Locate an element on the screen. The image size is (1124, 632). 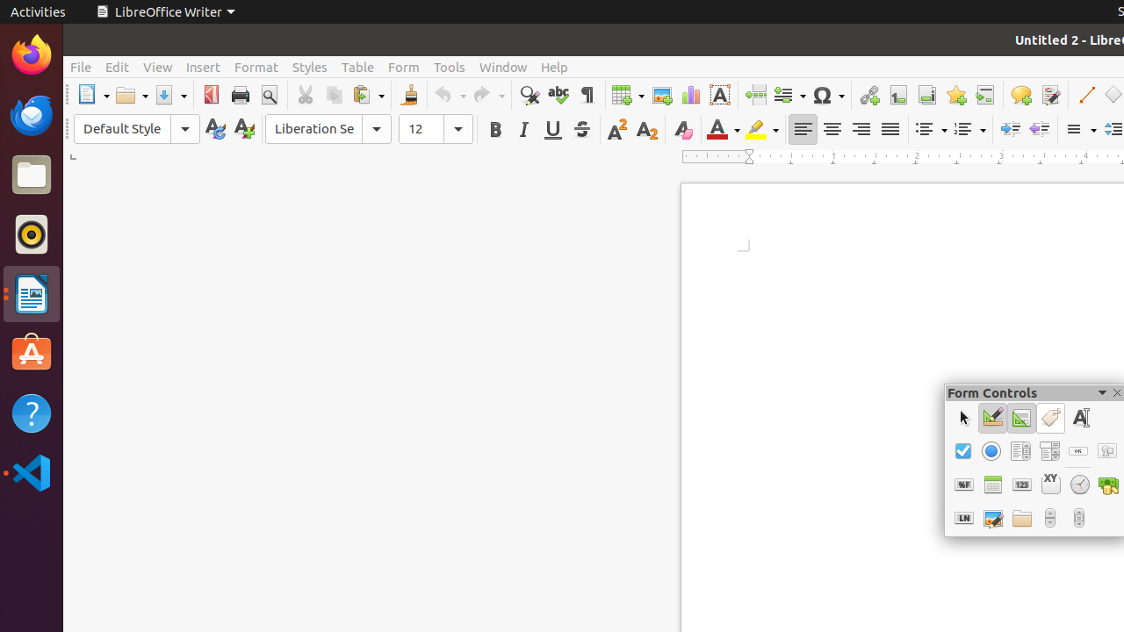
Label is located at coordinates (1050, 418).